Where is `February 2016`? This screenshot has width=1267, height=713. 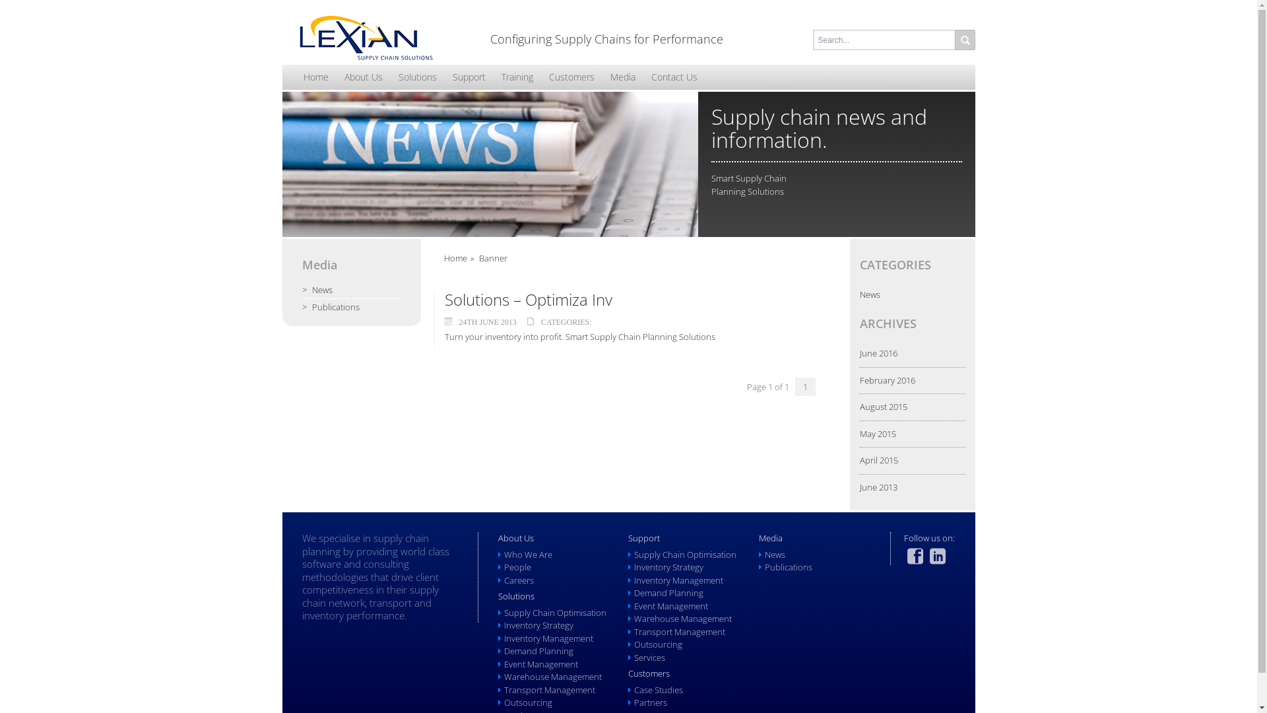 February 2016 is located at coordinates (887, 380).